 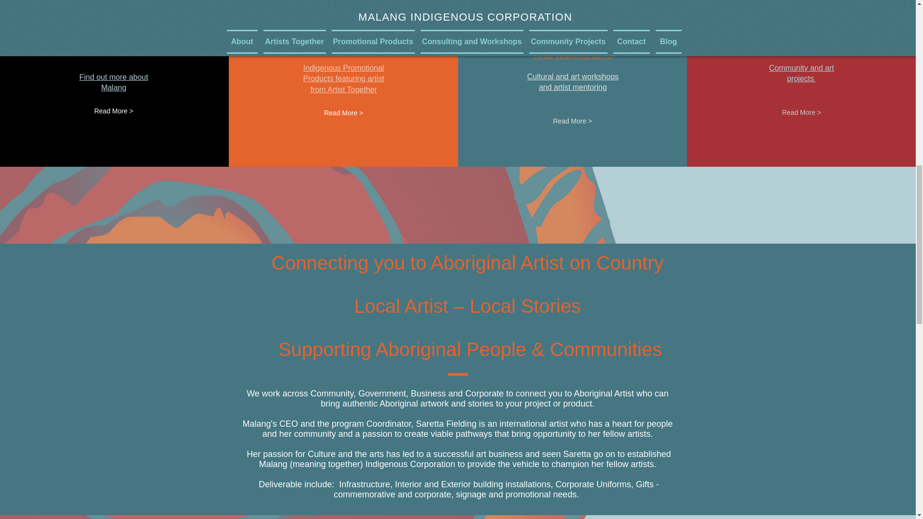 What do you see at coordinates (113, 83) in the screenshot?
I see `Find out more about Malang` at bounding box center [113, 83].